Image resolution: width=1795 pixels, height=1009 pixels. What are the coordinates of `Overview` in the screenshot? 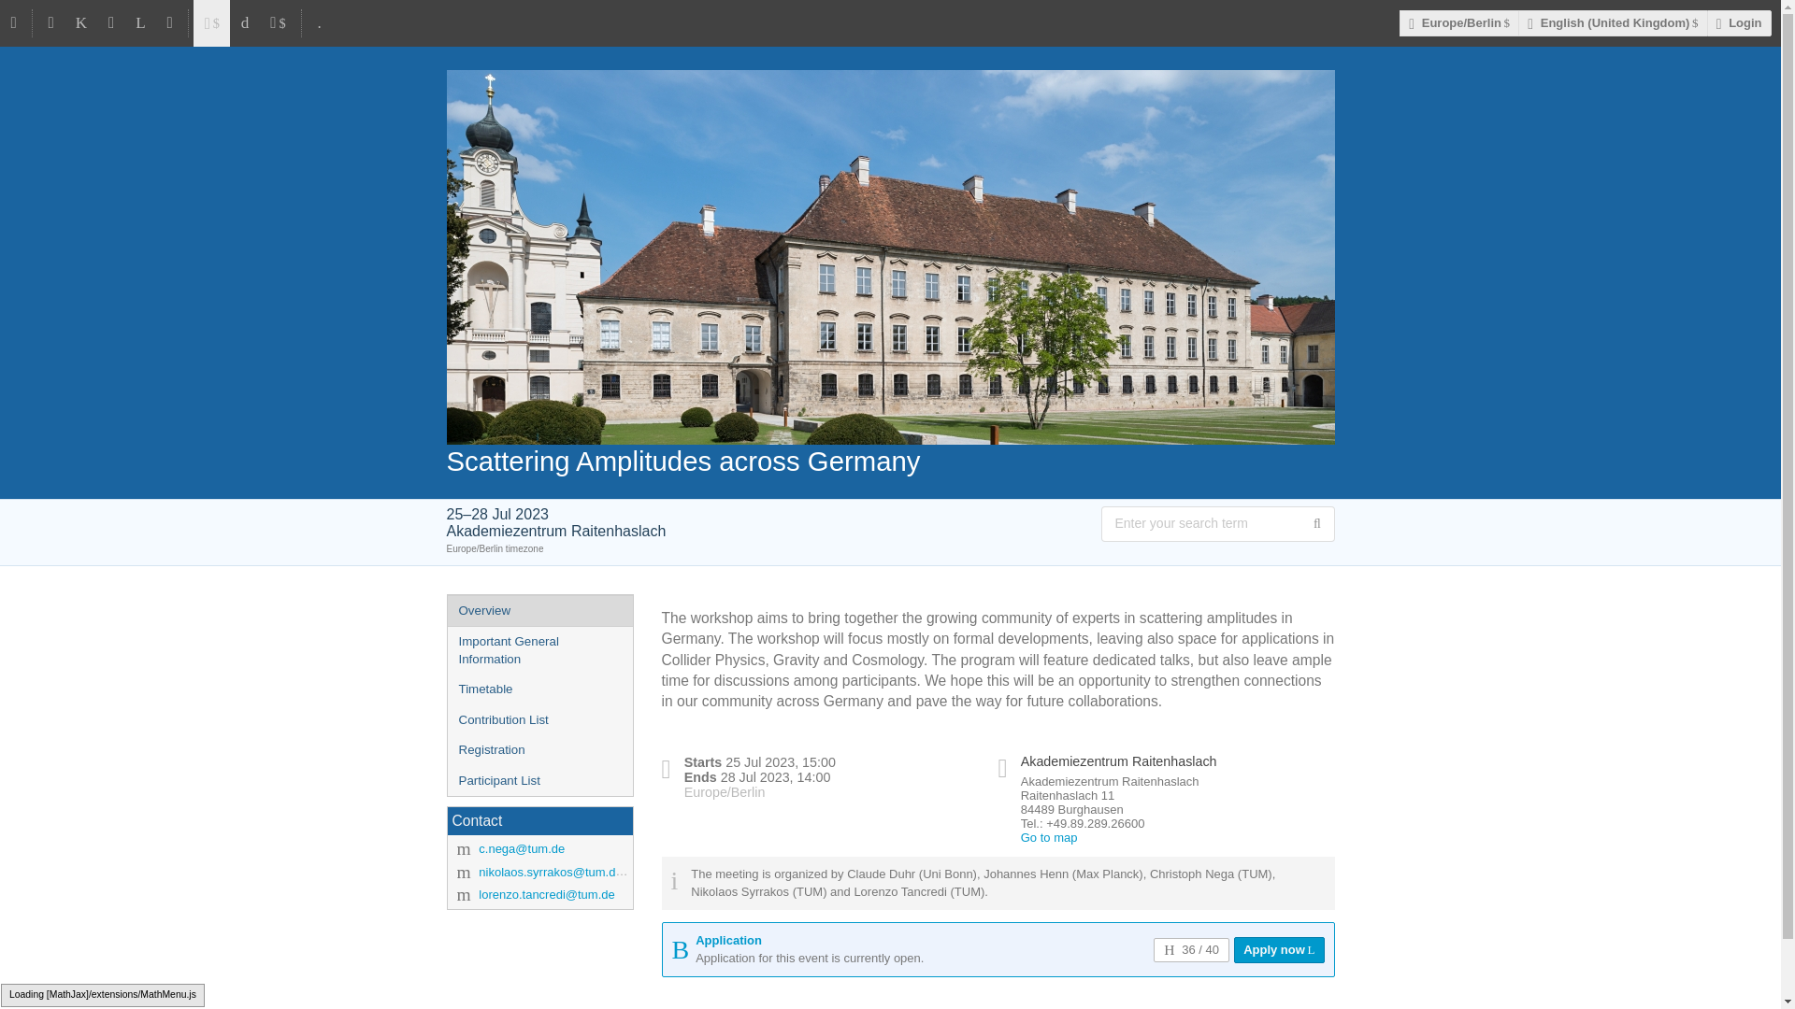 It's located at (538, 611).